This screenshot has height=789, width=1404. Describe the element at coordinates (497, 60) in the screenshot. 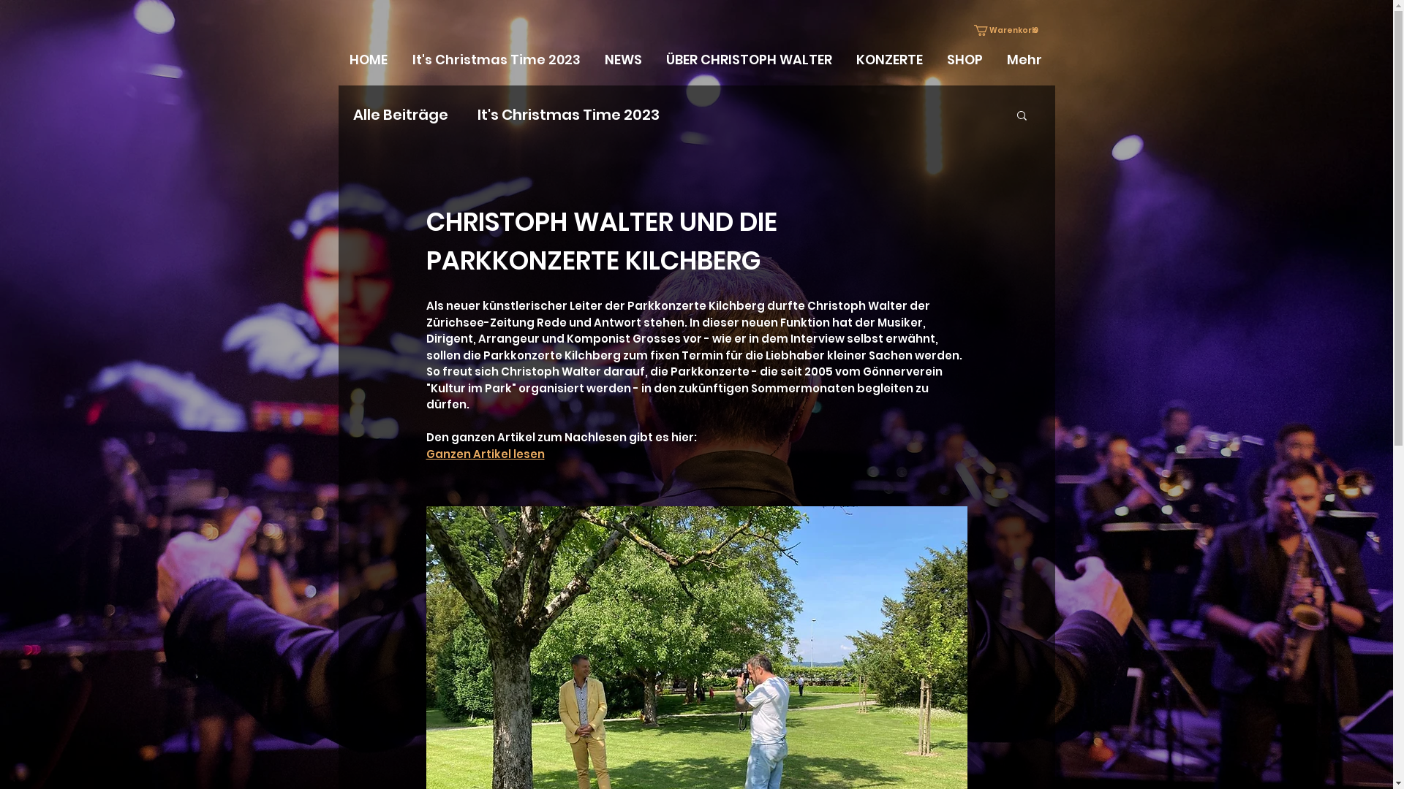

I see `It's Christmas Time 2023` at that location.